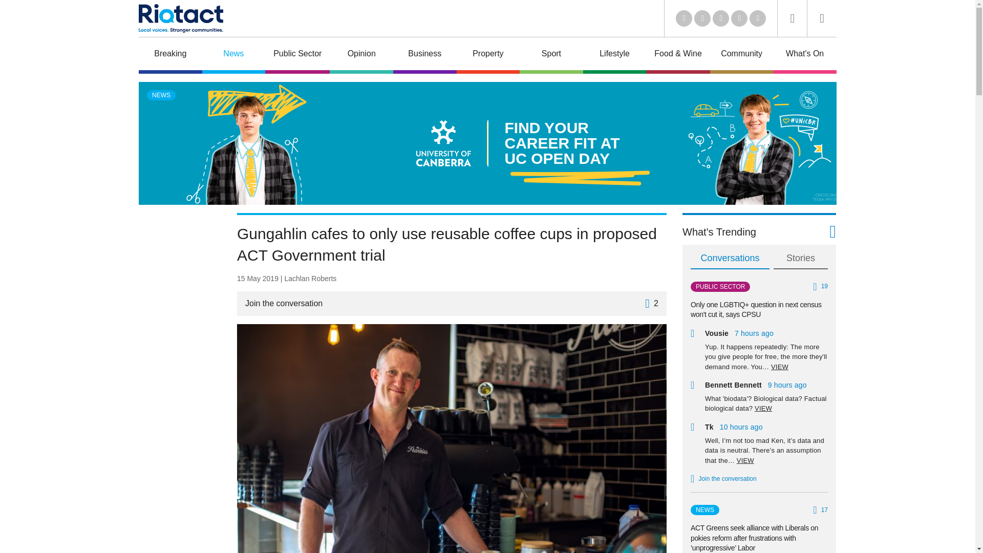 Image resolution: width=983 pixels, height=553 pixels. What do you see at coordinates (757, 18) in the screenshot?
I see `Instagram` at bounding box center [757, 18].